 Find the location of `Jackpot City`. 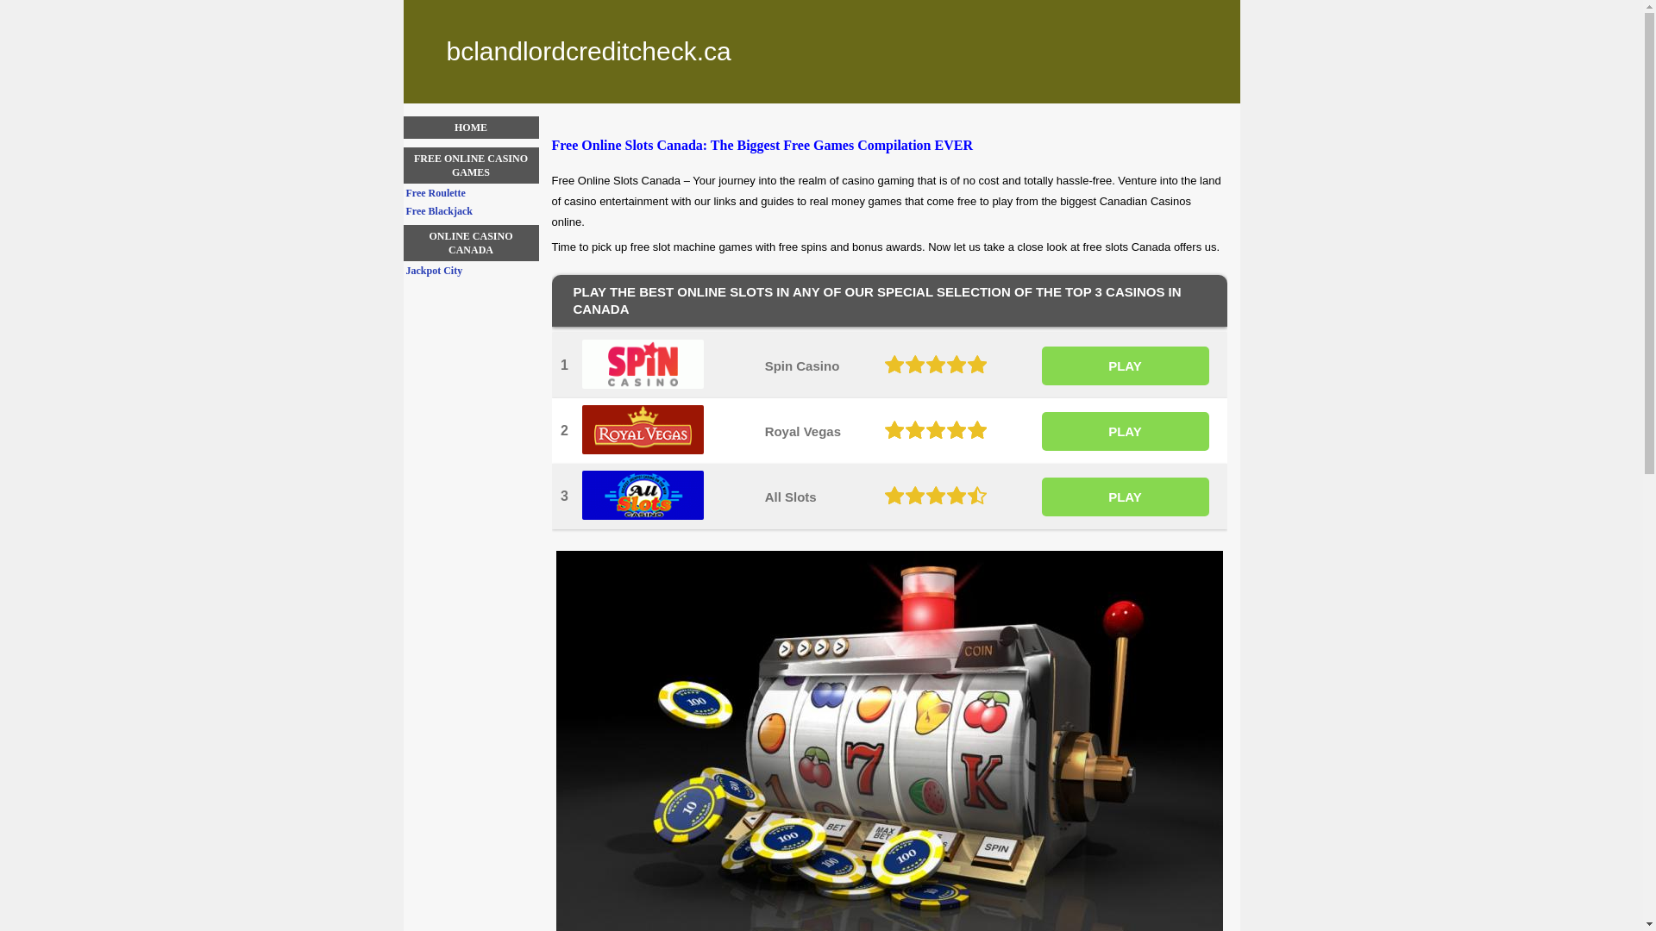

Jackpot City is located at coordinates (472, 271).